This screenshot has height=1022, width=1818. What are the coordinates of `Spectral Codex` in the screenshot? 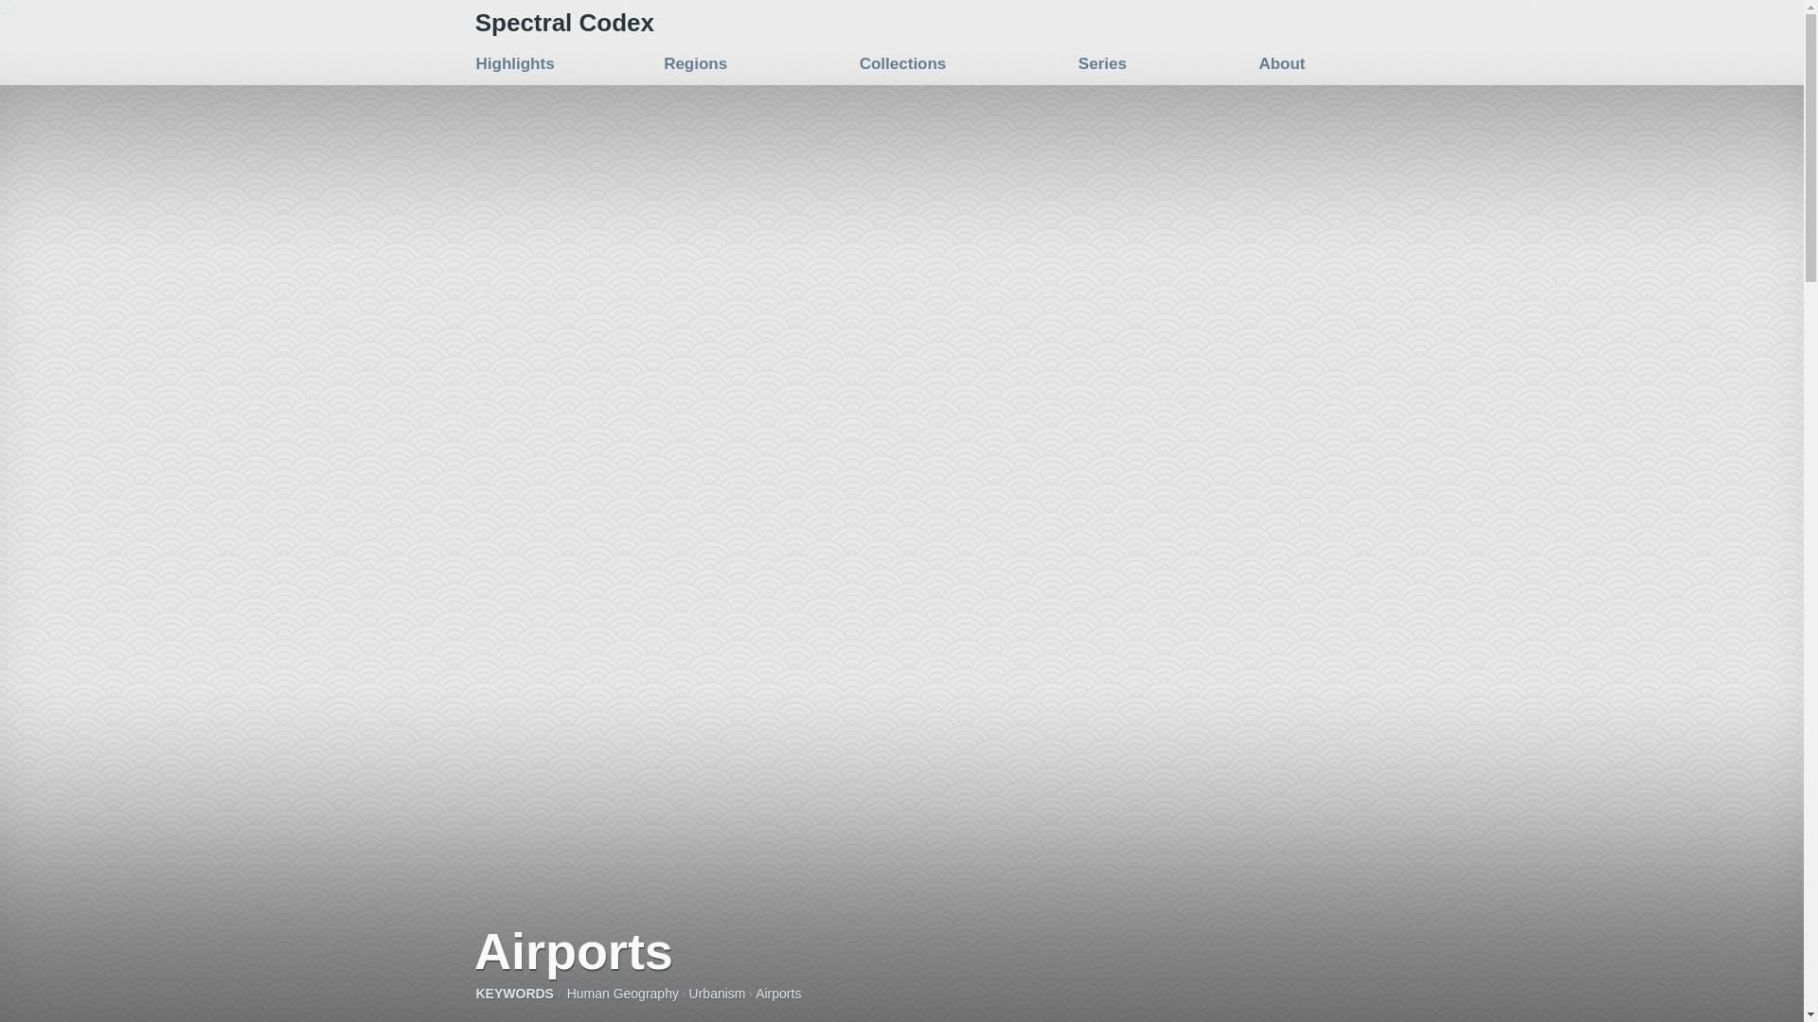 It's located at (564, 22).